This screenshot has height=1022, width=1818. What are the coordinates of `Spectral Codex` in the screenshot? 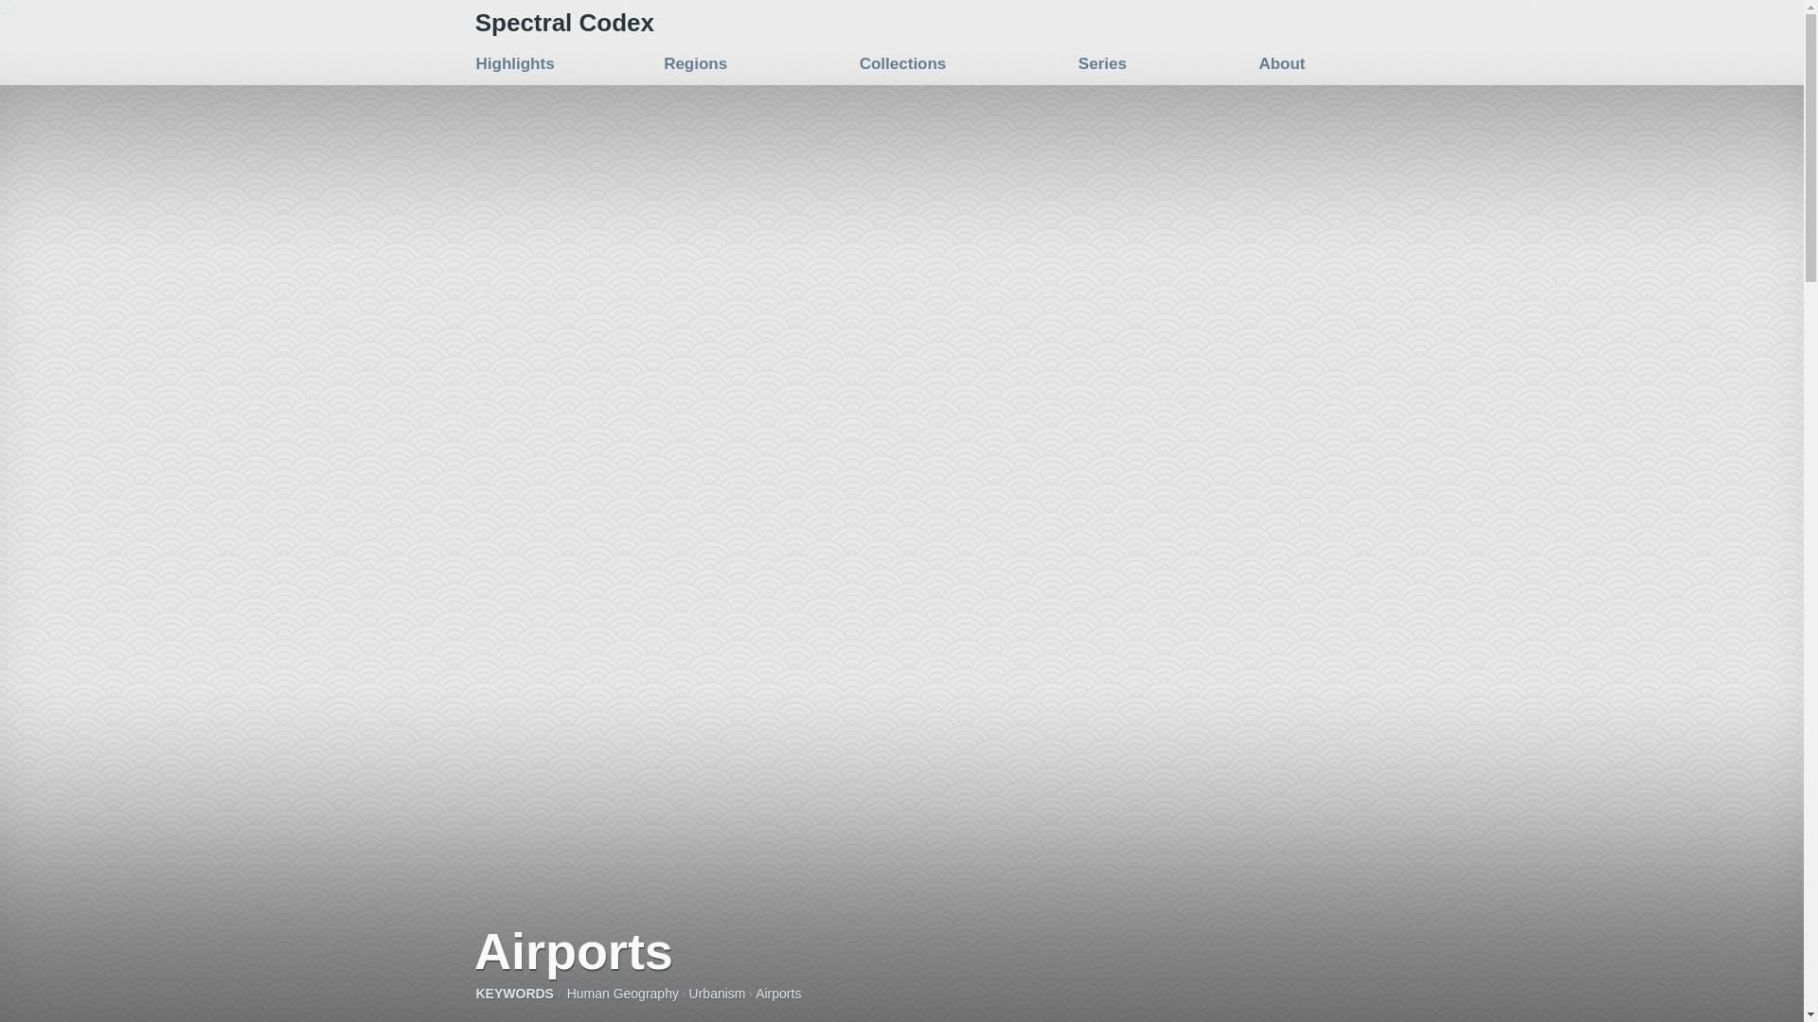 It's located at (564, 22).